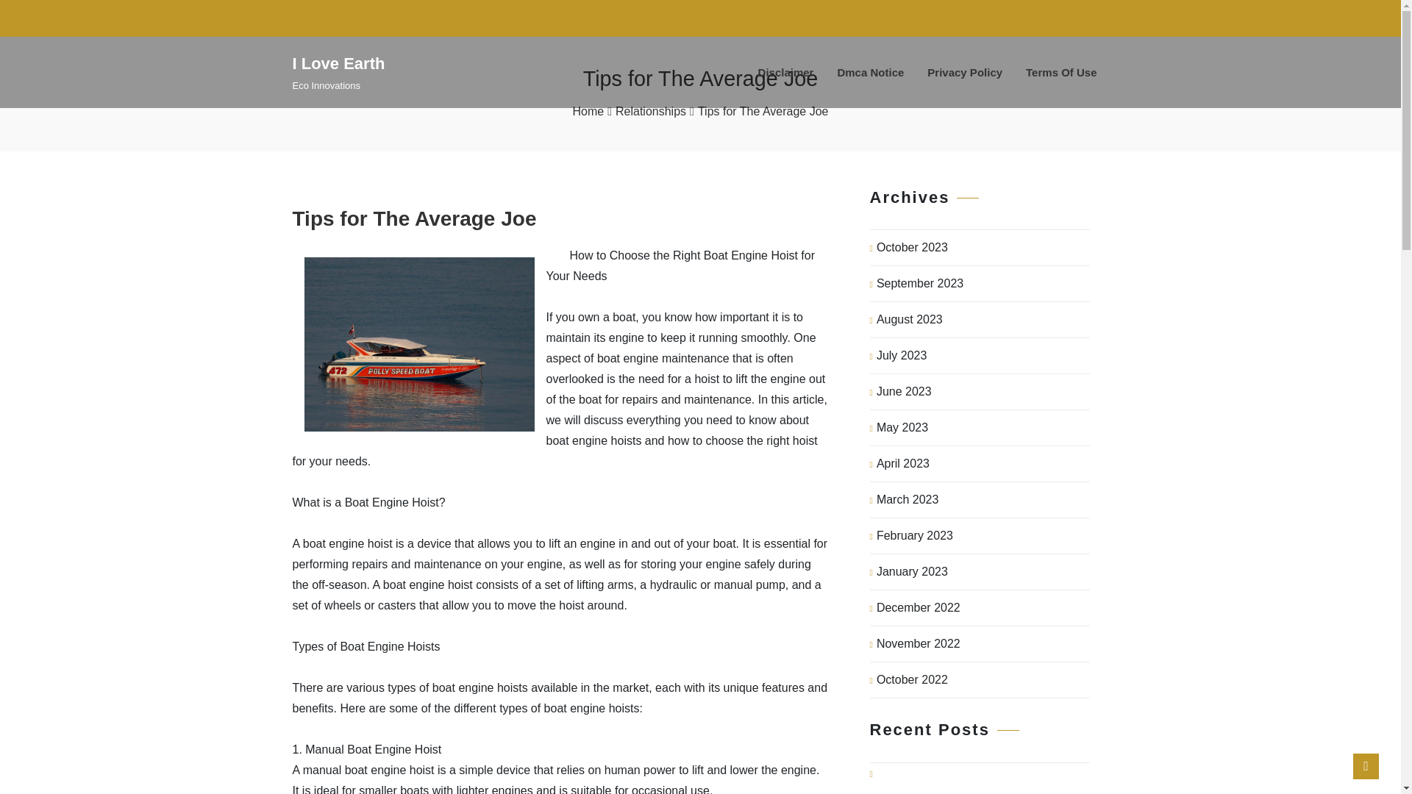 This screenshot has width=1412, height=794. I want to click on Terms Of Use, so click(1060, 72).